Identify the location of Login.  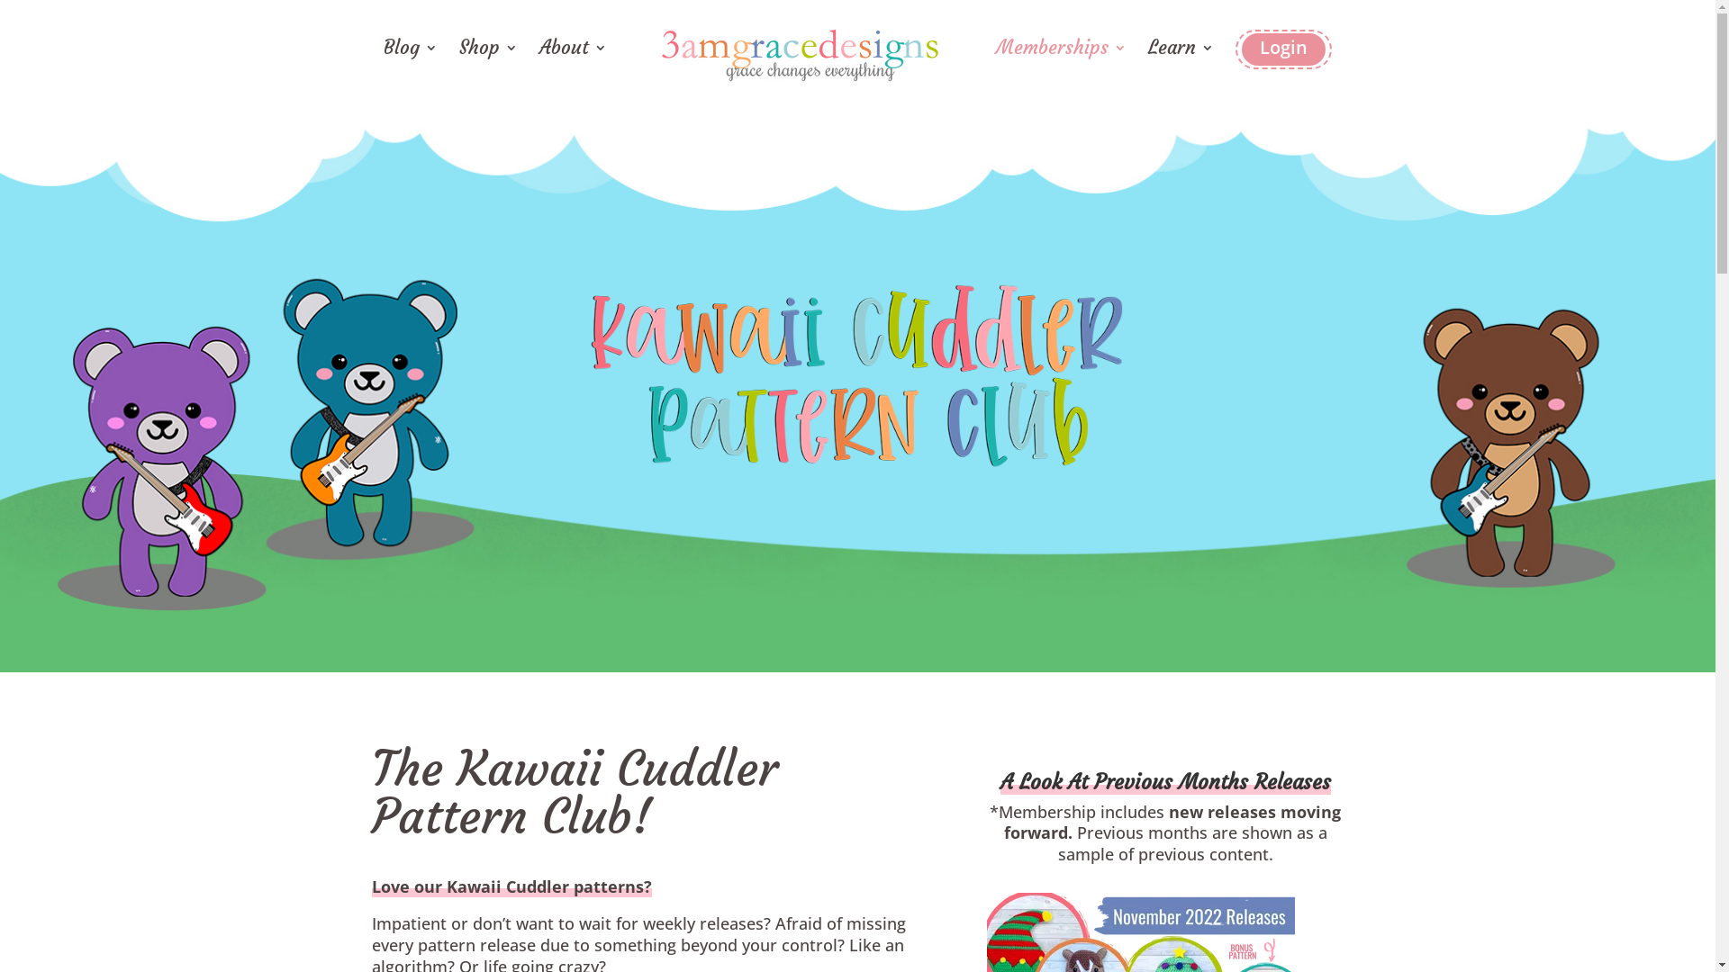
(1284, 49).